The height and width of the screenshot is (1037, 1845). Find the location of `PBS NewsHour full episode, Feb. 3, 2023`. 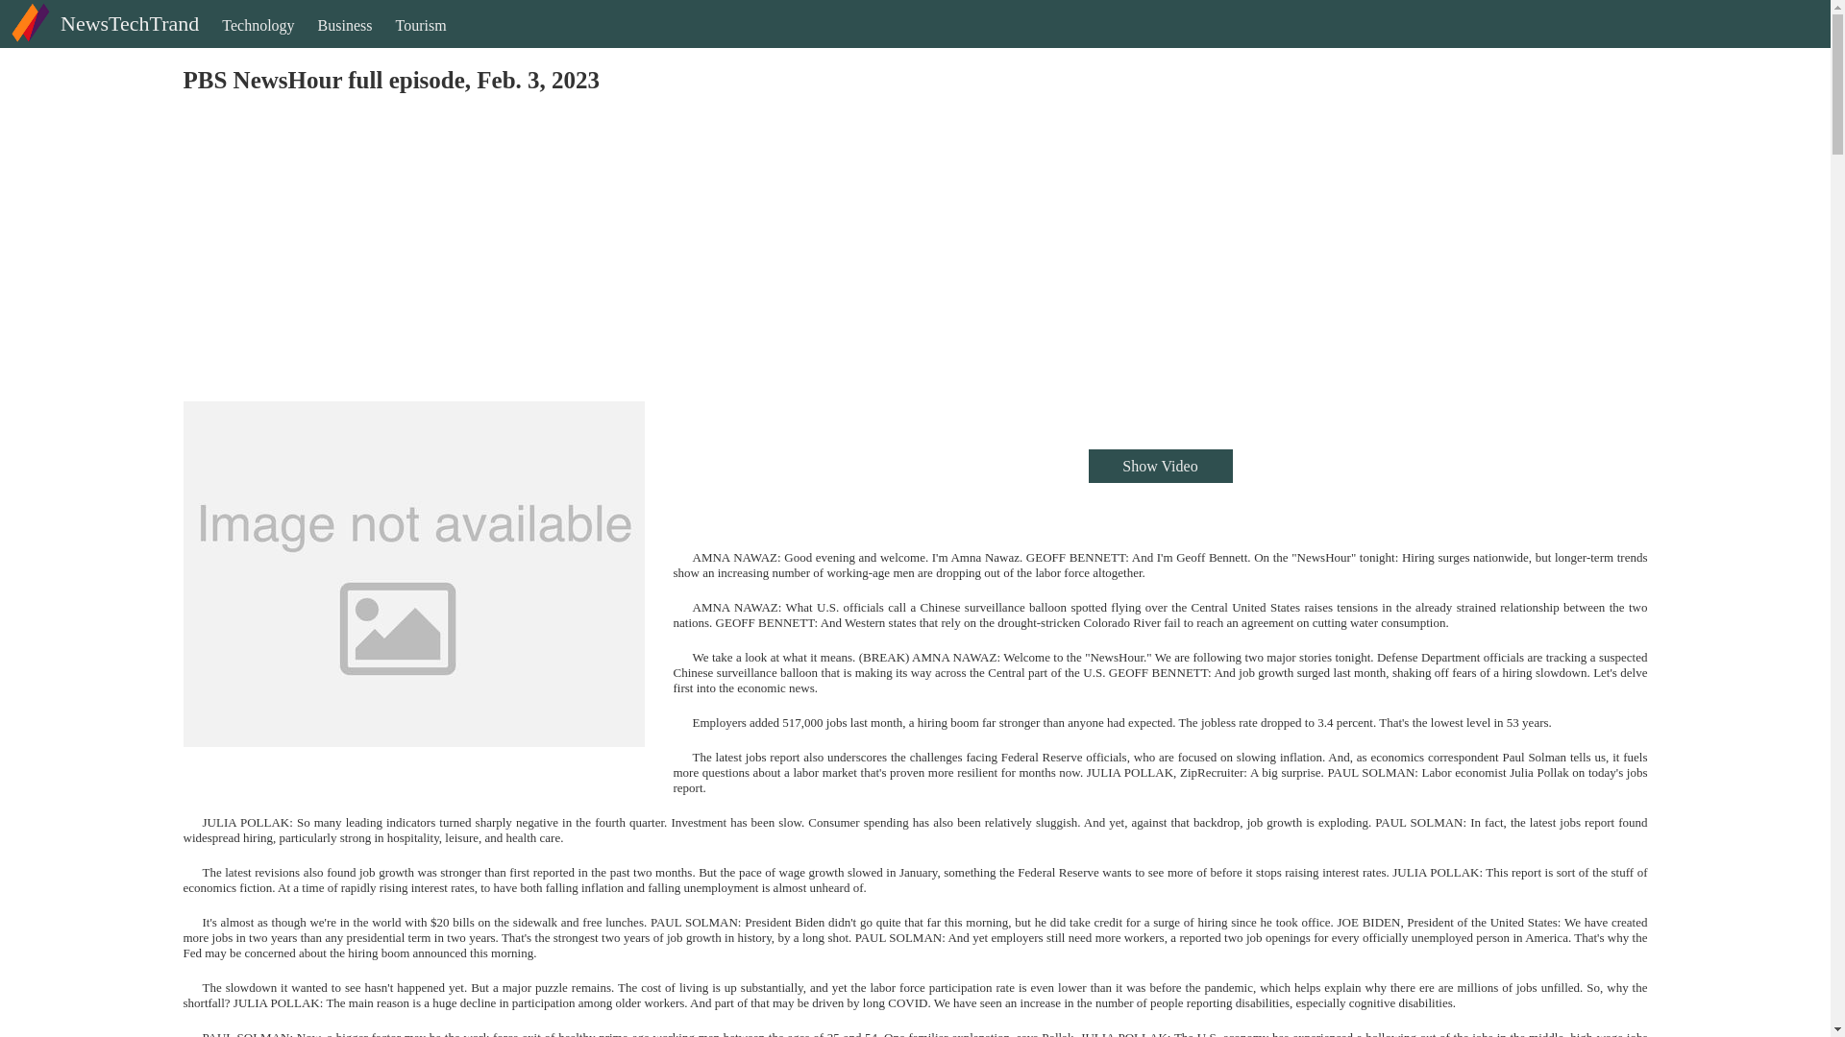

PBS NewsHour full episode, Feb. 3, 2023 is located at coordinates (413, 573).